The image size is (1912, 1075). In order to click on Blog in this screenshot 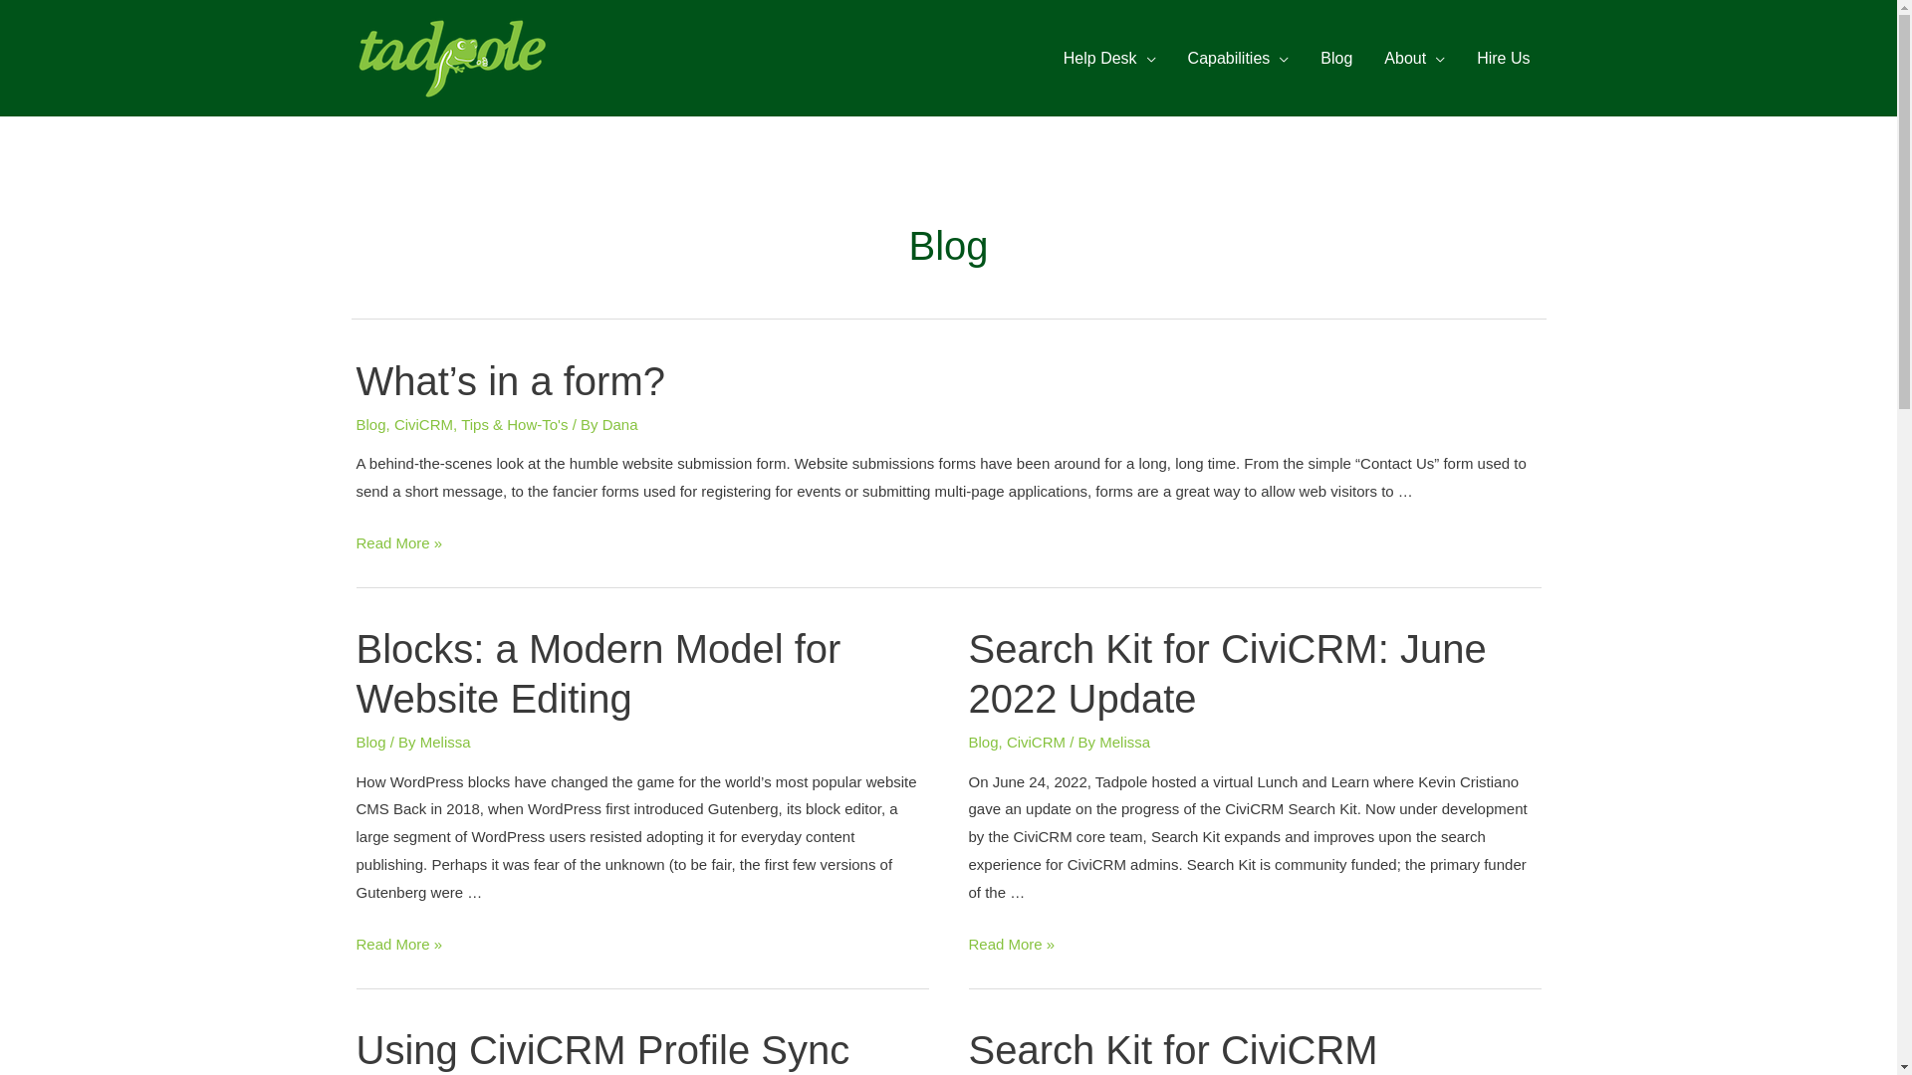, I will do `click(1336, 58)`.